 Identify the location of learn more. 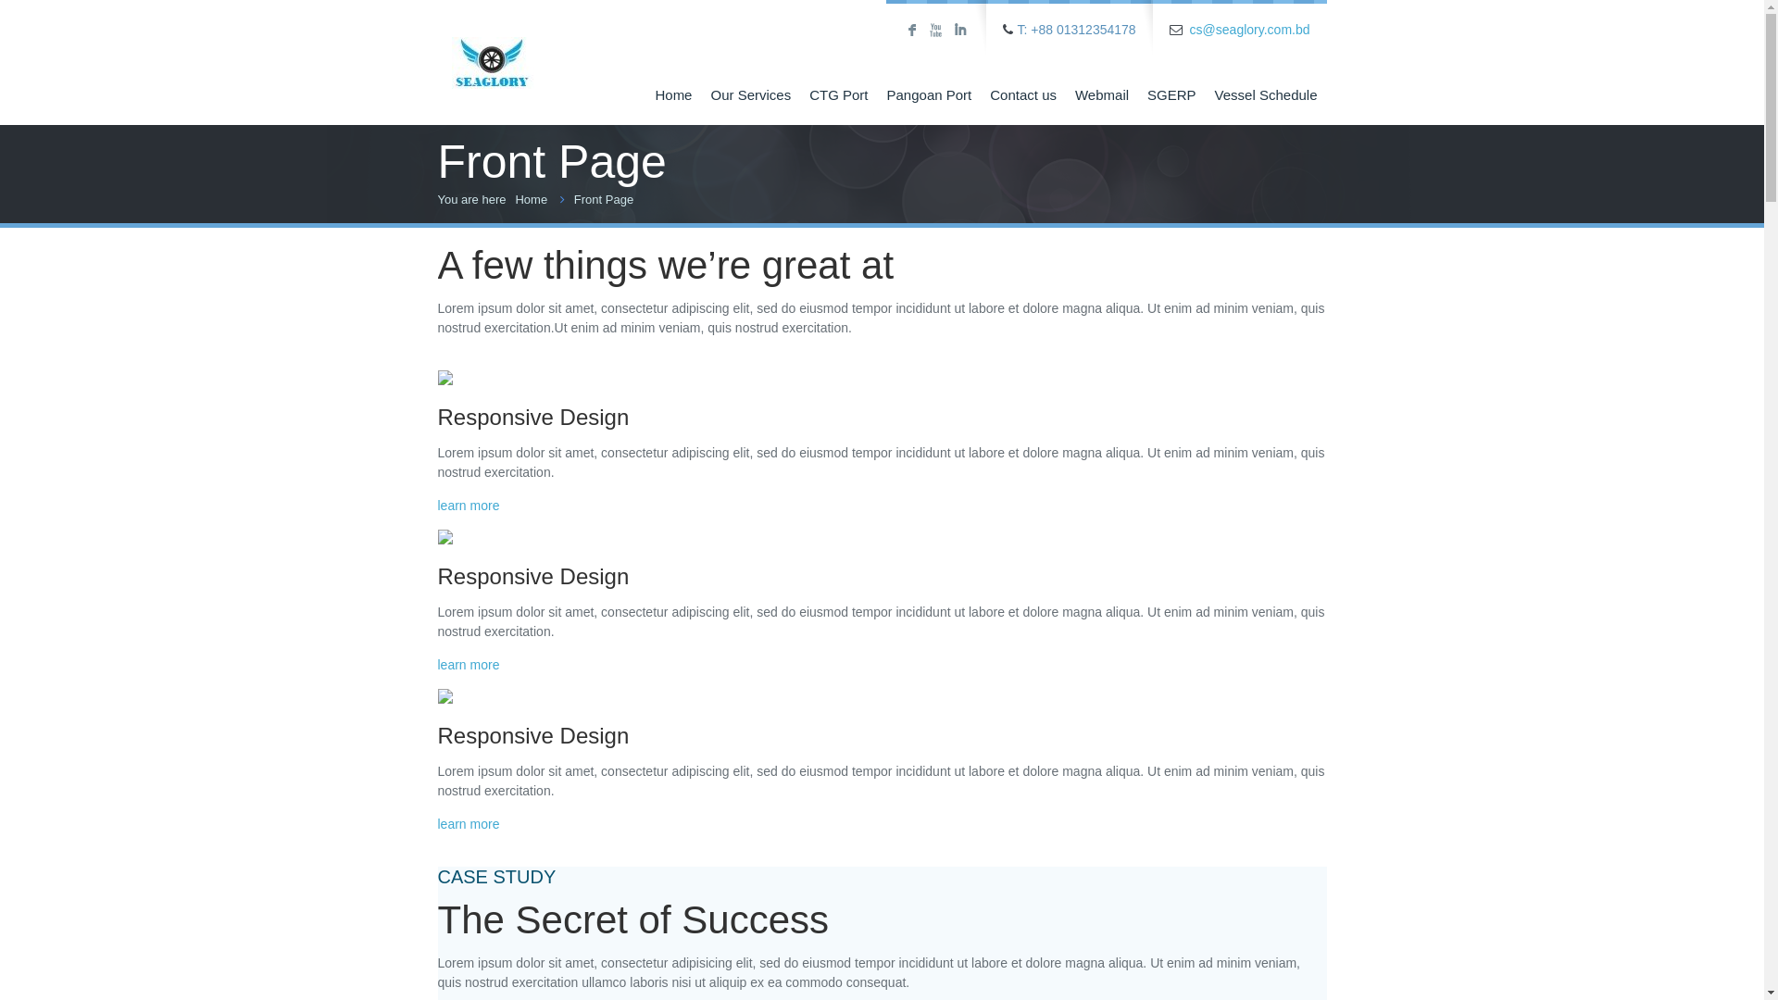
(469, 665).